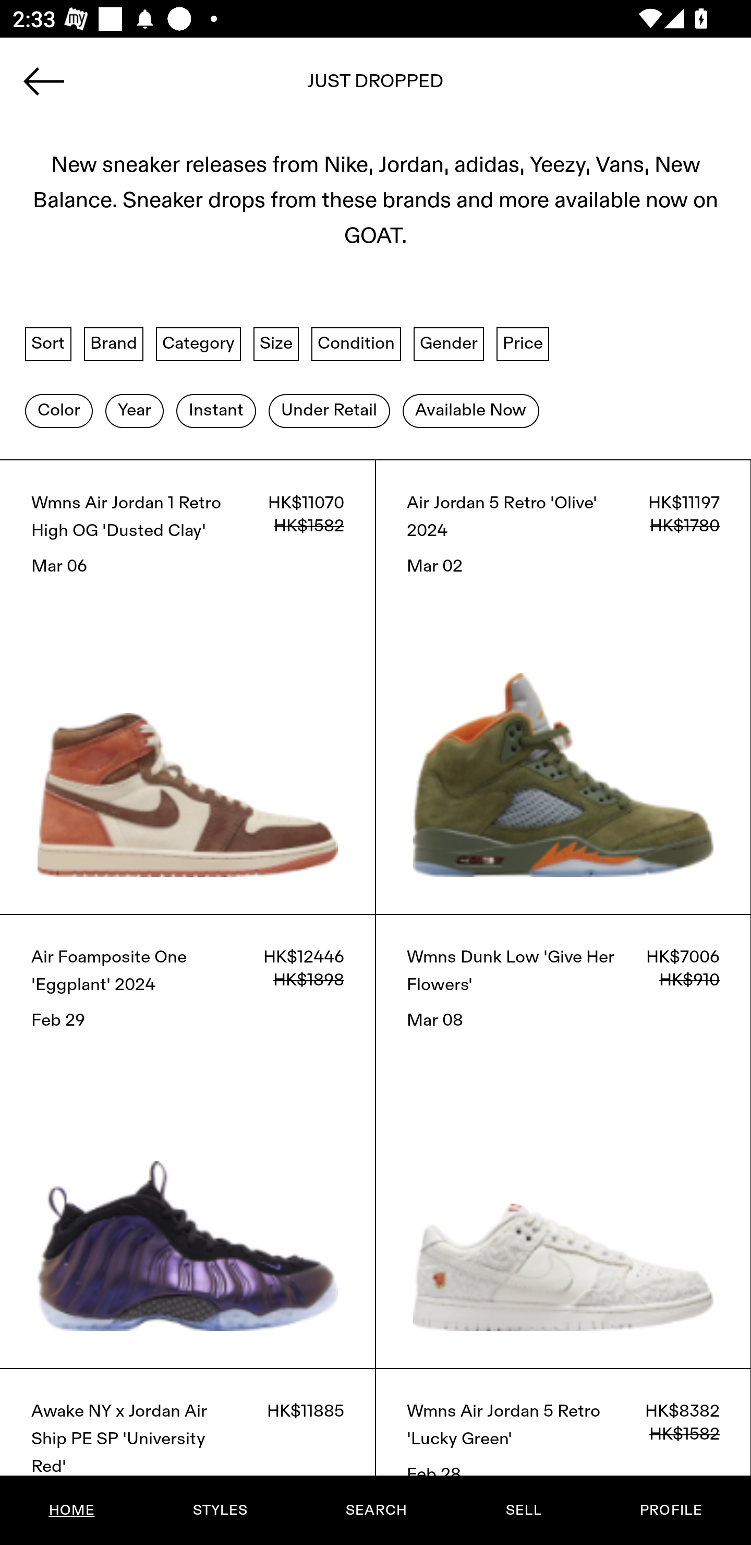  Describe the element at coordinates (198, 343) in the screenshot. I see `Category` at that location.